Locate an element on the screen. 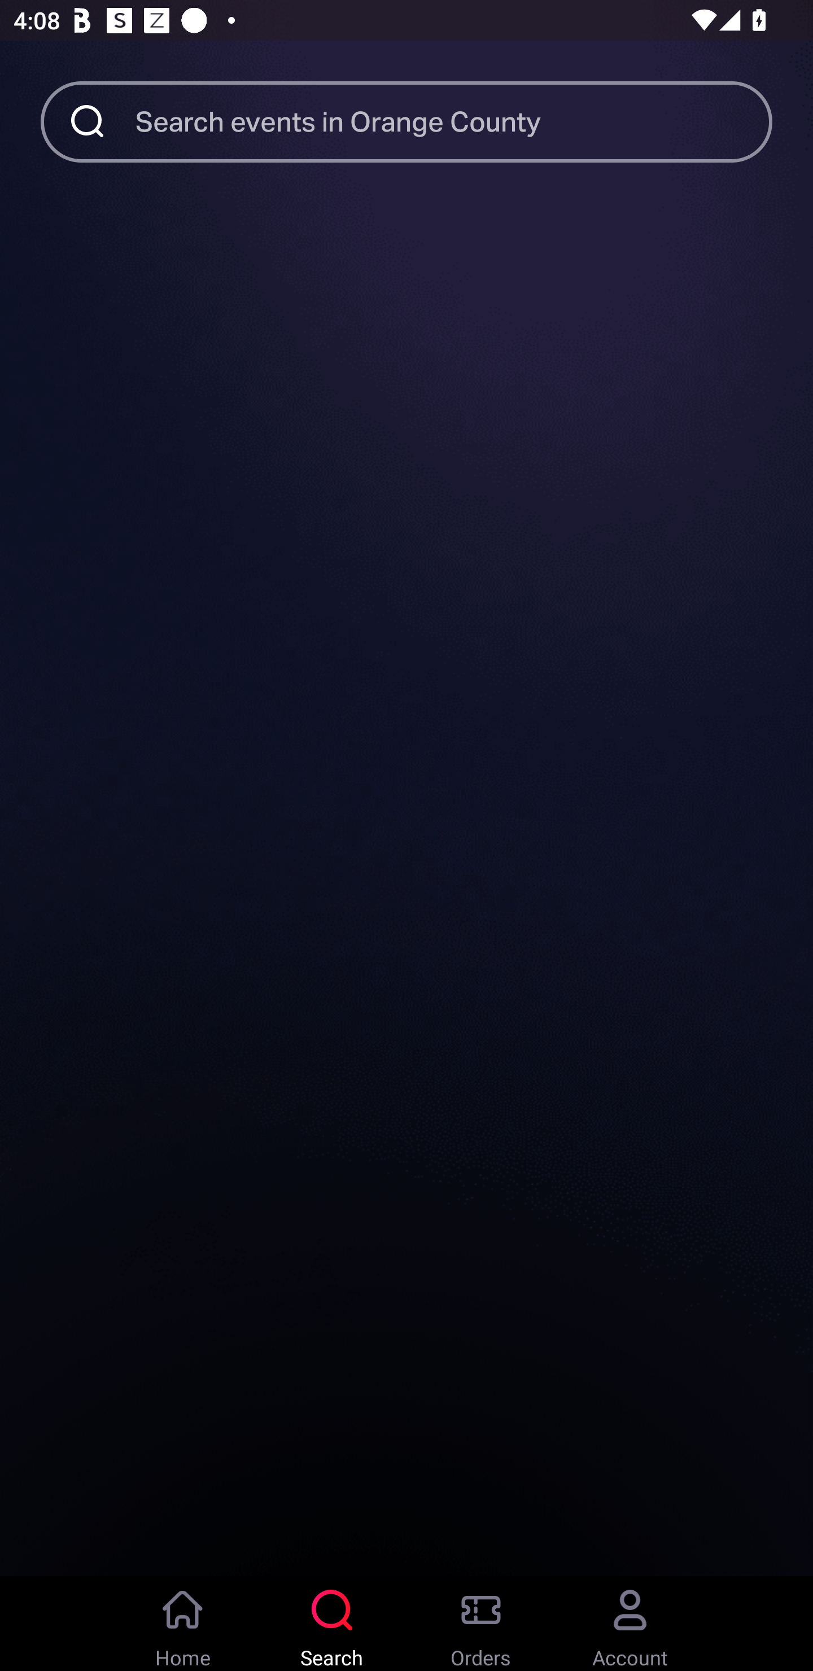  Account is located at coordinates (630, 1624).